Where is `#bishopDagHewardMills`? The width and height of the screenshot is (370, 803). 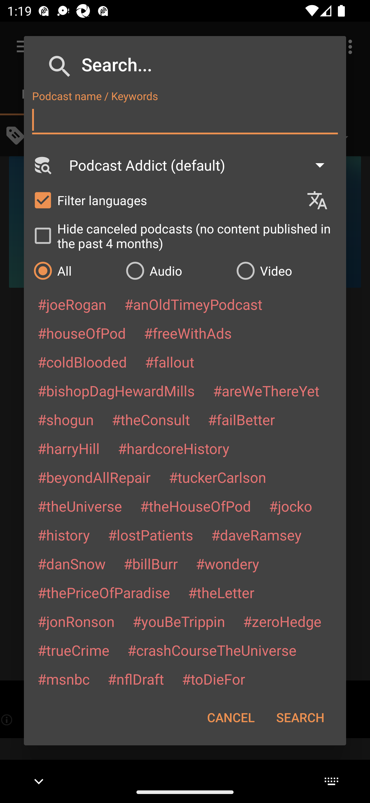
#bishopDagHewardMills is located at coordinates (116, 390).